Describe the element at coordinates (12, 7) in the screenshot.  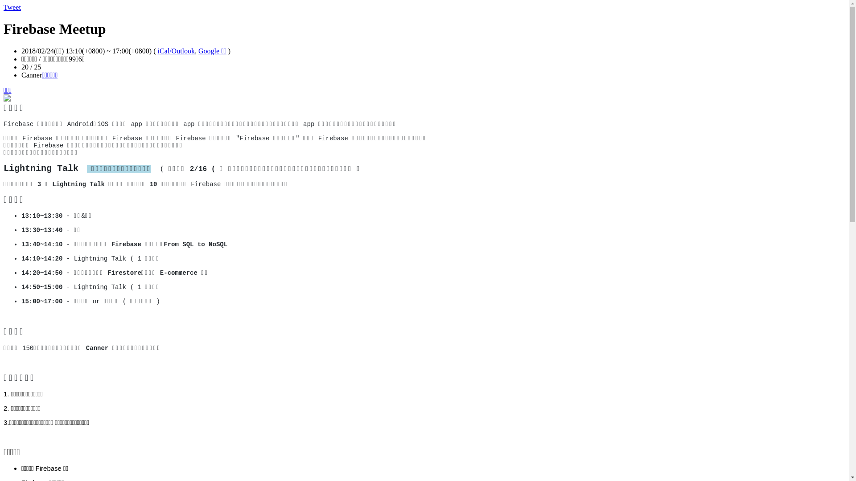
I see `Tweet` at that location.